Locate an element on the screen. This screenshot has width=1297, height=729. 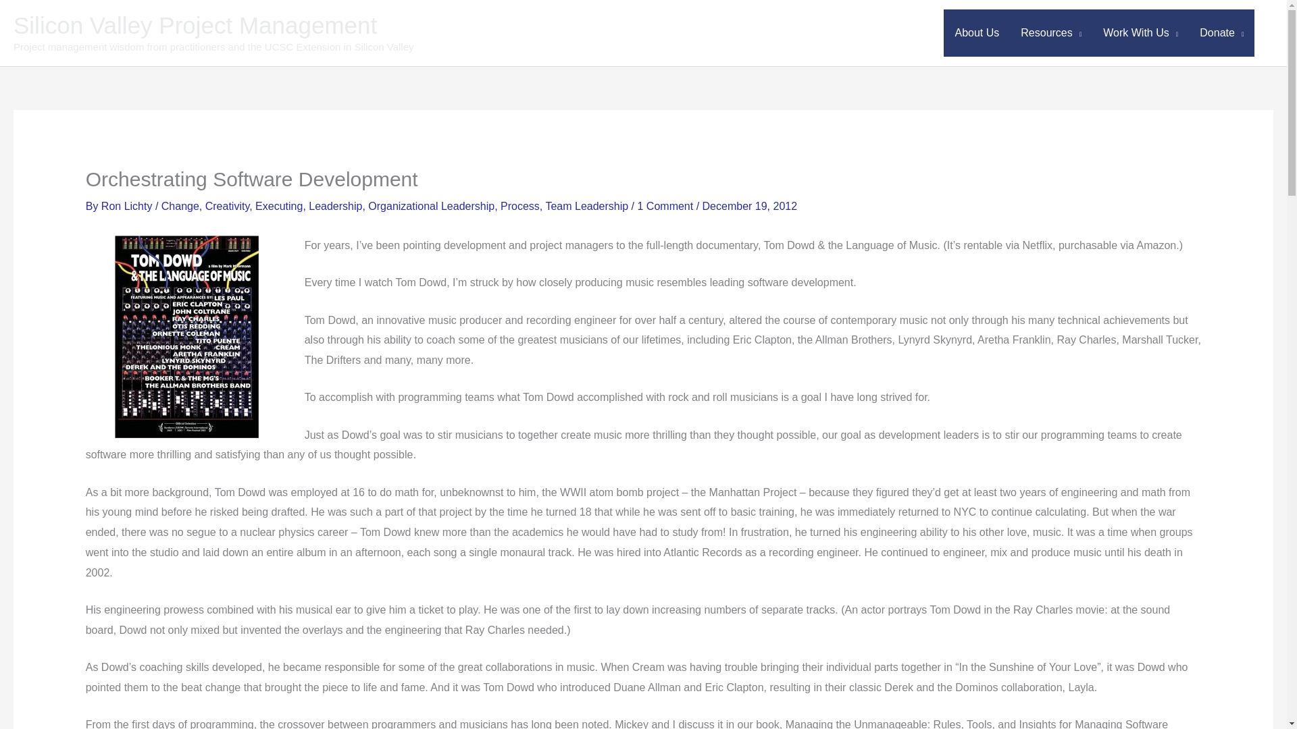
Executing is located at coordinates (278, 207).